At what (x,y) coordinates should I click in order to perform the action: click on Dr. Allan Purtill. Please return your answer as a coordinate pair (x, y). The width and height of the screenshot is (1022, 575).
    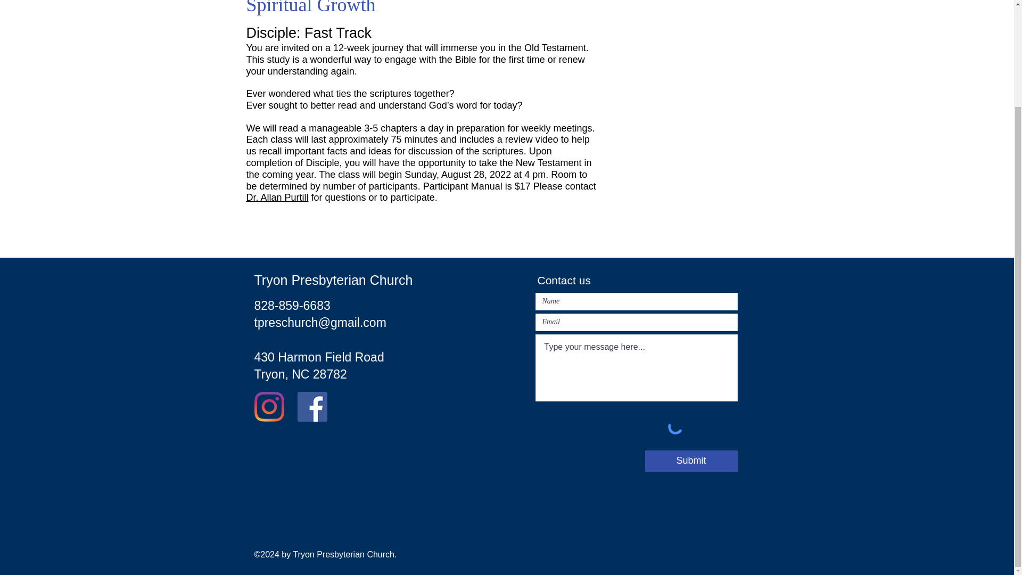
    Looking at the image, I should click on (277, 197).